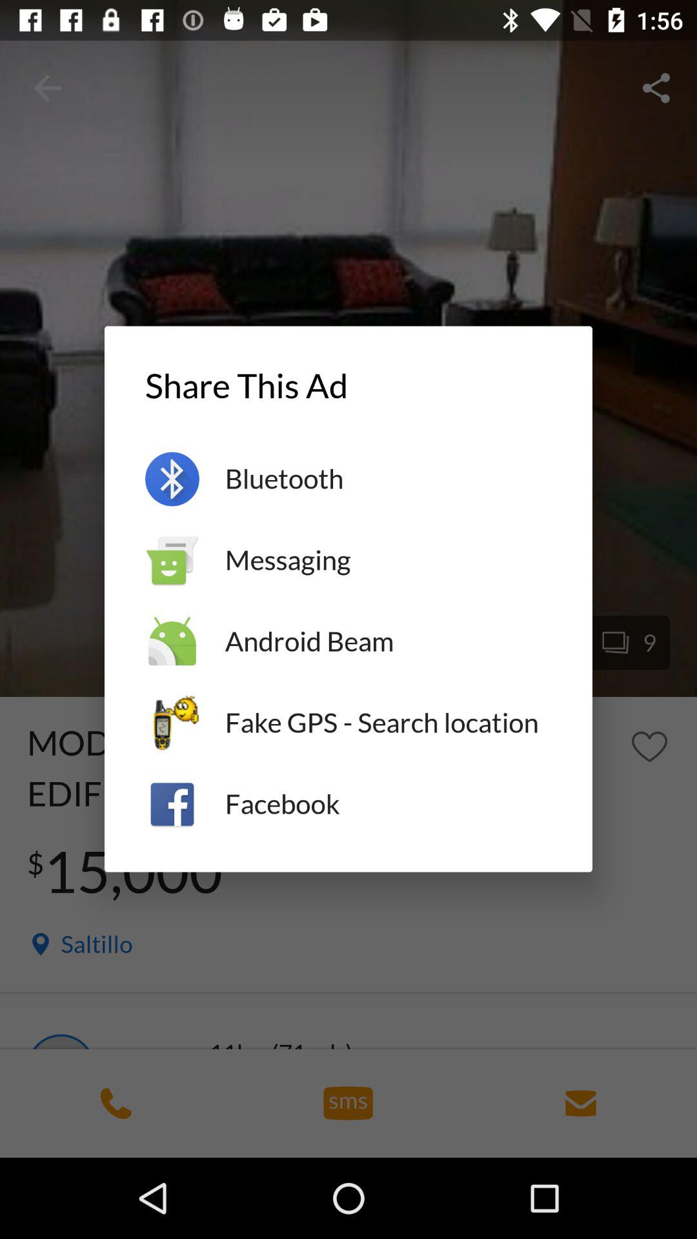 This screenshot has height=1239, width=697. I want to click on open the item above the facebook item, so click(389, 723).